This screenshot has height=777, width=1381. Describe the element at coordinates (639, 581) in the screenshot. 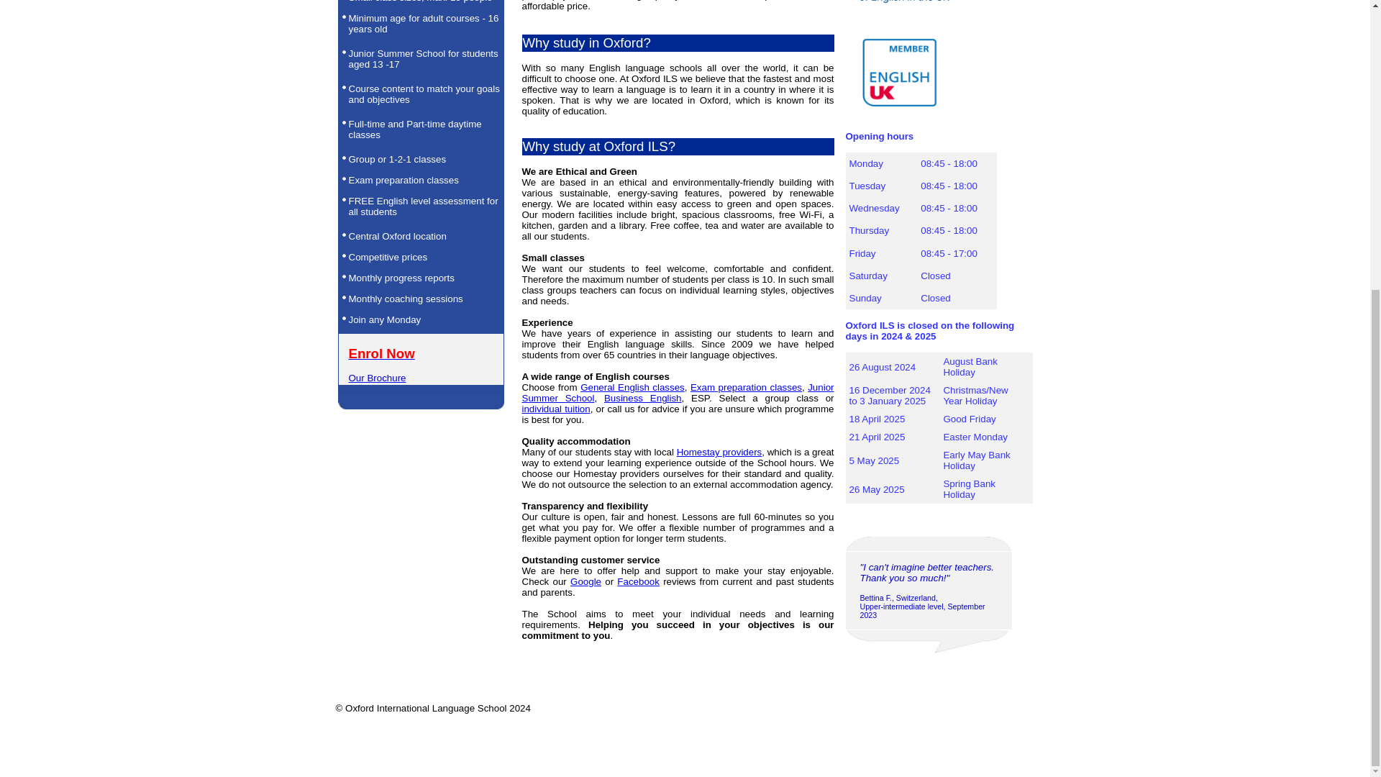

I see `Facebook` at that location.